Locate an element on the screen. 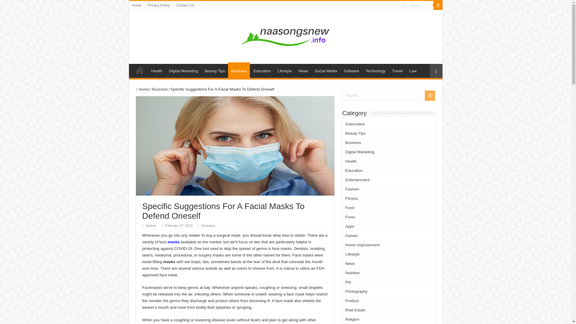 The width and height of the screenshot is (576, 324). Naa Songs is located at coordinates (286, 36).